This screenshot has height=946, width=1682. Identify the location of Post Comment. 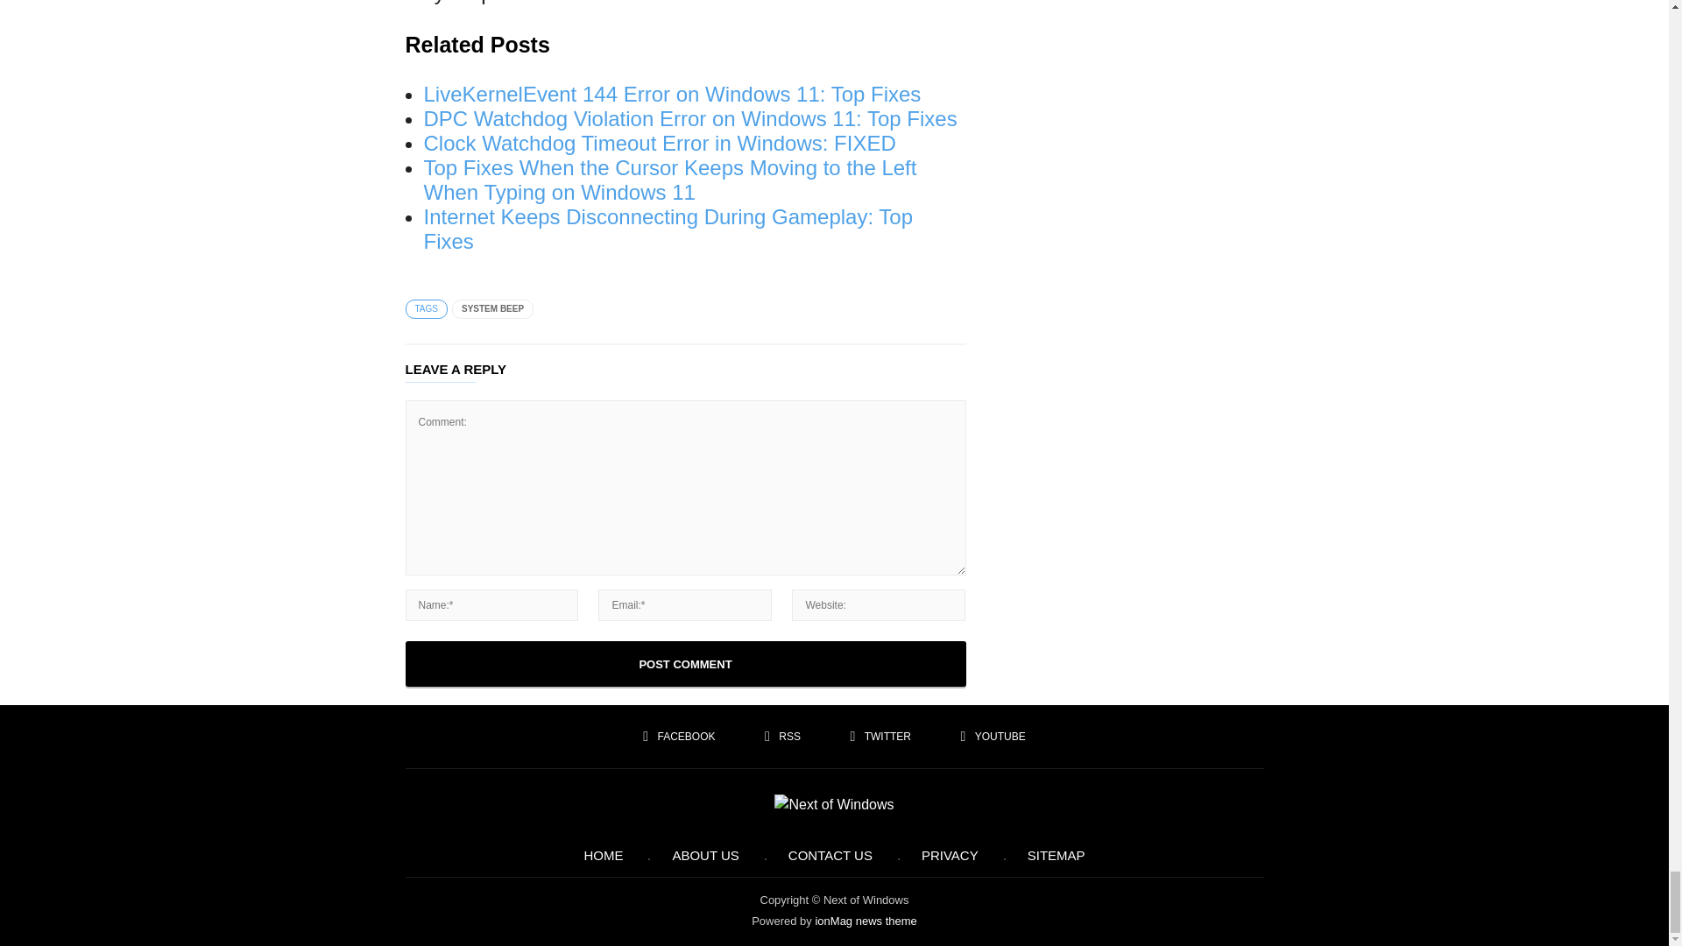
(685, 664).